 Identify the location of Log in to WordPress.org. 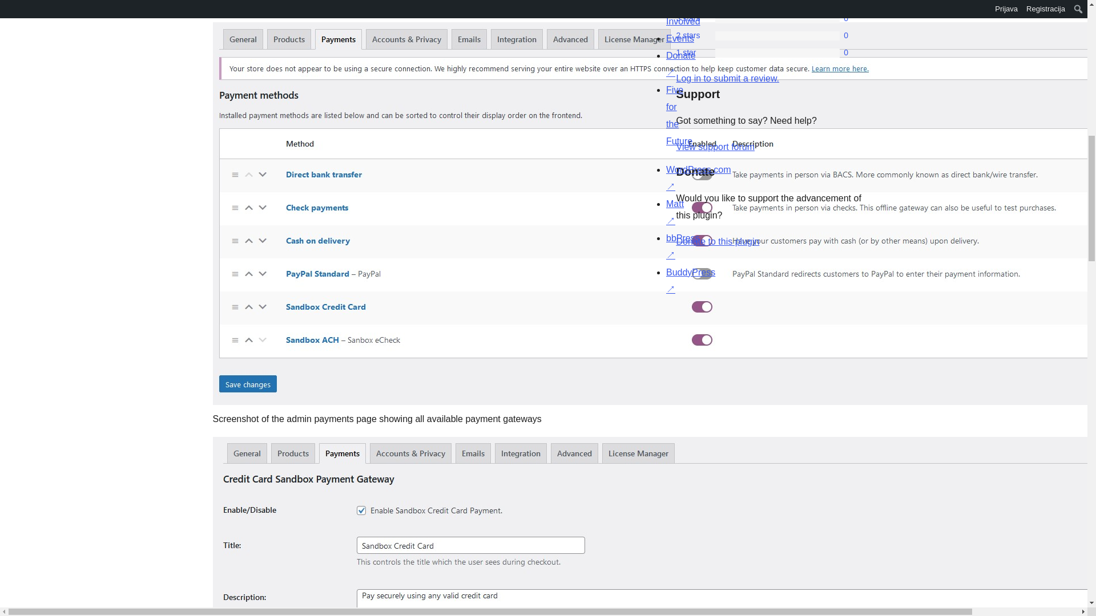
(727, 78).